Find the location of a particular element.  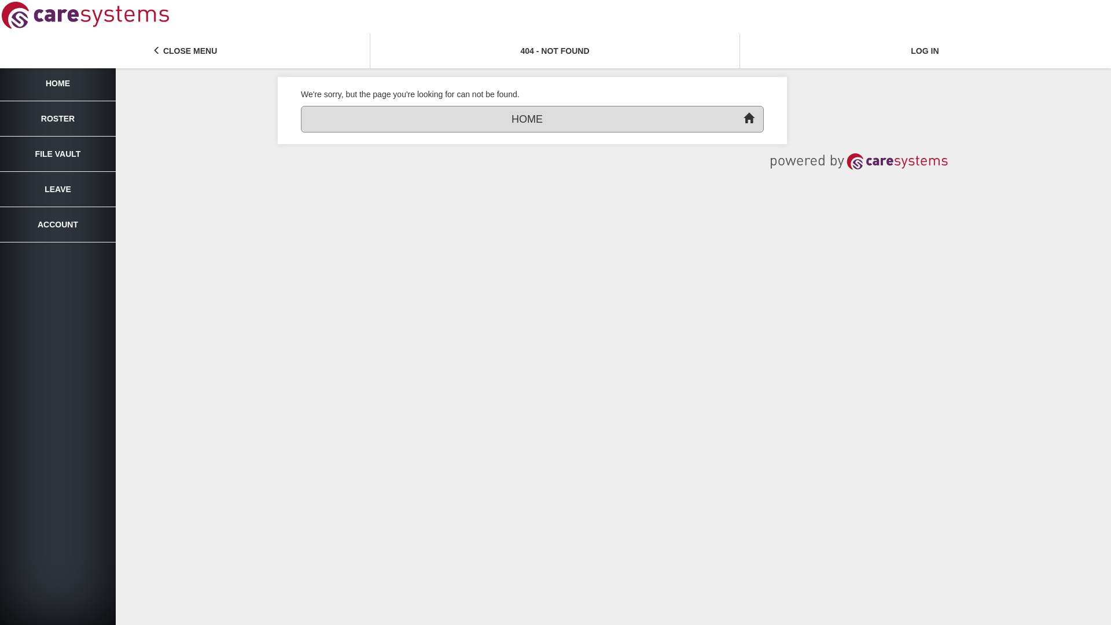

LOG IN is located at coordinates (925, 51).